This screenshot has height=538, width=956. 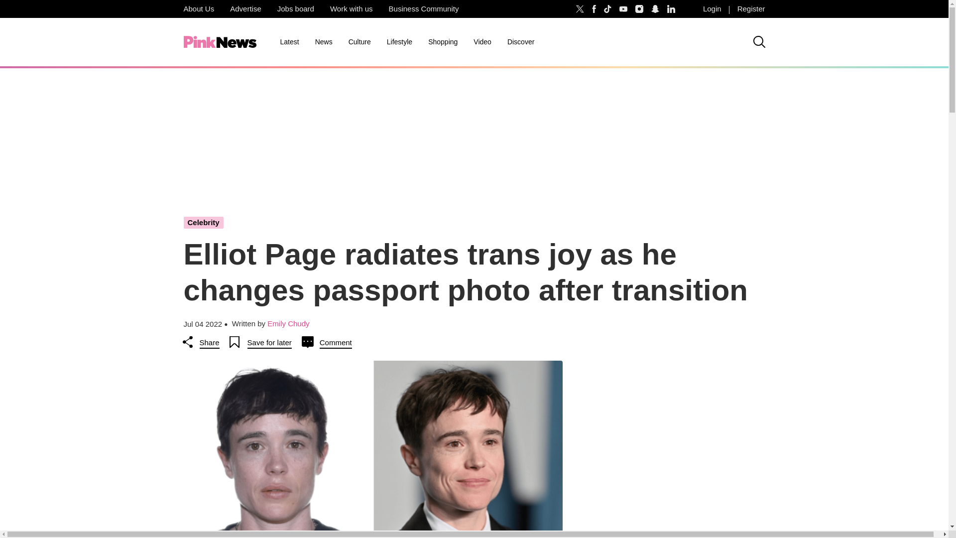 What do you see at coordinates (399, 42) in the screenshot?
I see `Lifestyle` at bounding box center [399, 42].